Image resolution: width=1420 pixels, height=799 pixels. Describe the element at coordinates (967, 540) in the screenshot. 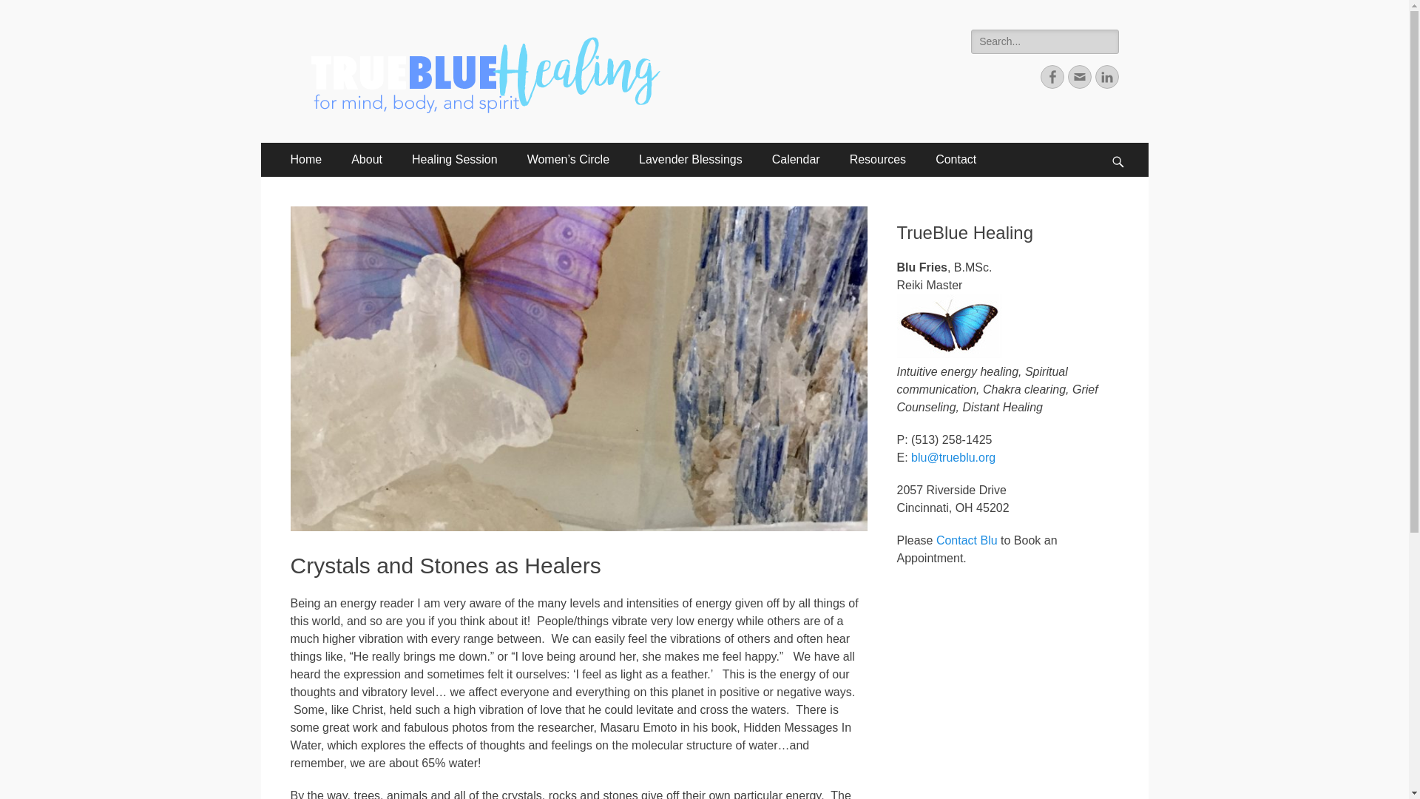

I see `Contact Blu` at that location.